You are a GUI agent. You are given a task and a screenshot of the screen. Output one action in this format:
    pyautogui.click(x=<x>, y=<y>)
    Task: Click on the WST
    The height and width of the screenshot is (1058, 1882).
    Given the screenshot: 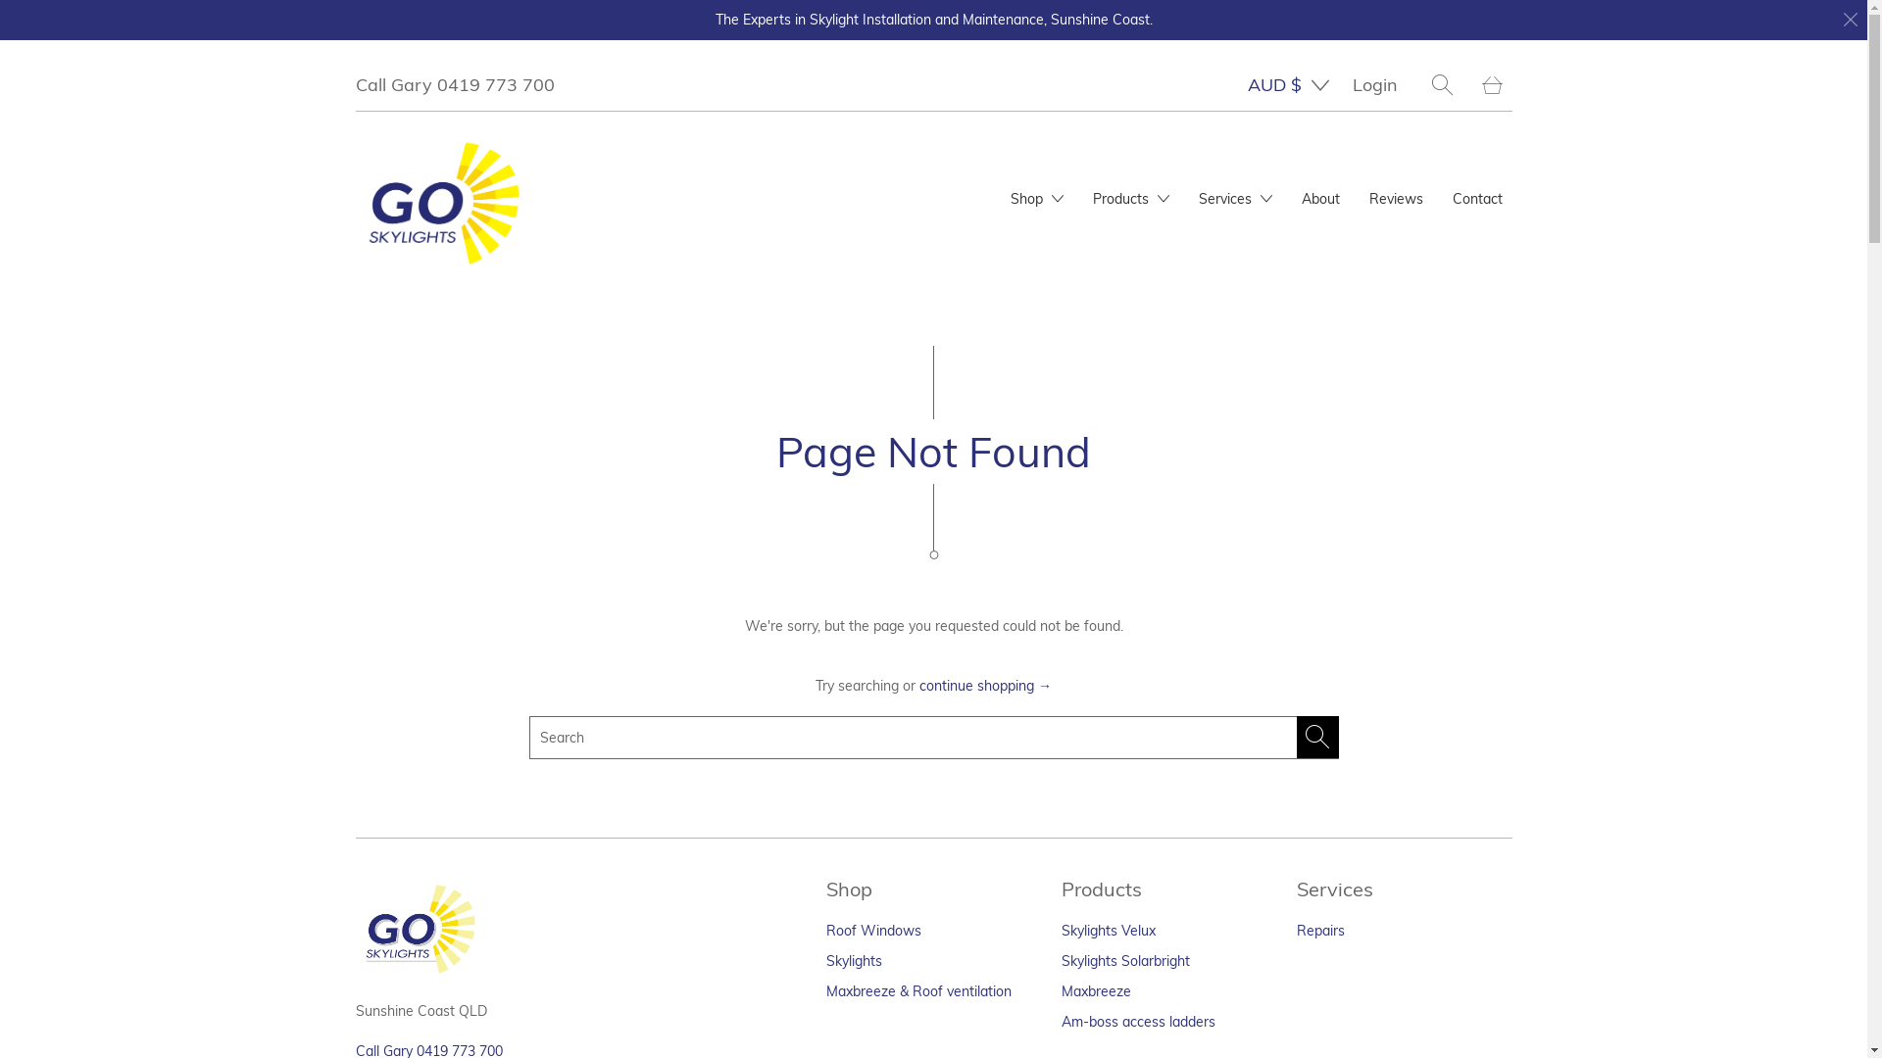 What is the action you would take?
    pyautogui.click(x=1472, y=917)
    